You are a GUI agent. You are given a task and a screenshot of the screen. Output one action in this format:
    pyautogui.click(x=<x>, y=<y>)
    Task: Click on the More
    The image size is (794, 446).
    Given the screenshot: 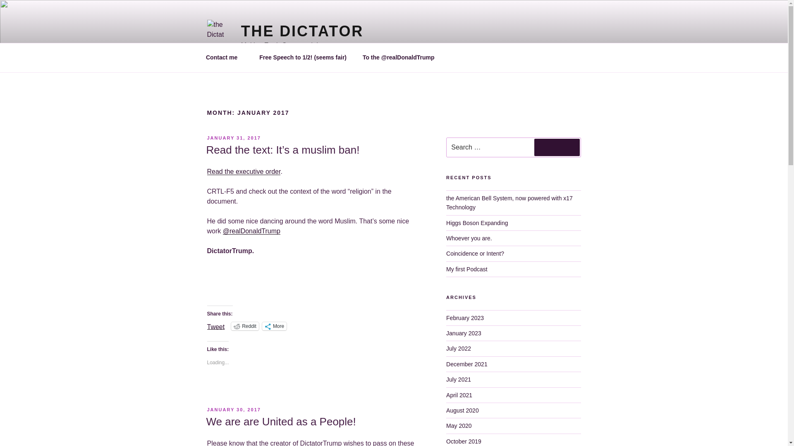 What is the action you would take?
    pyautogui.click(x=274, y=326)
    